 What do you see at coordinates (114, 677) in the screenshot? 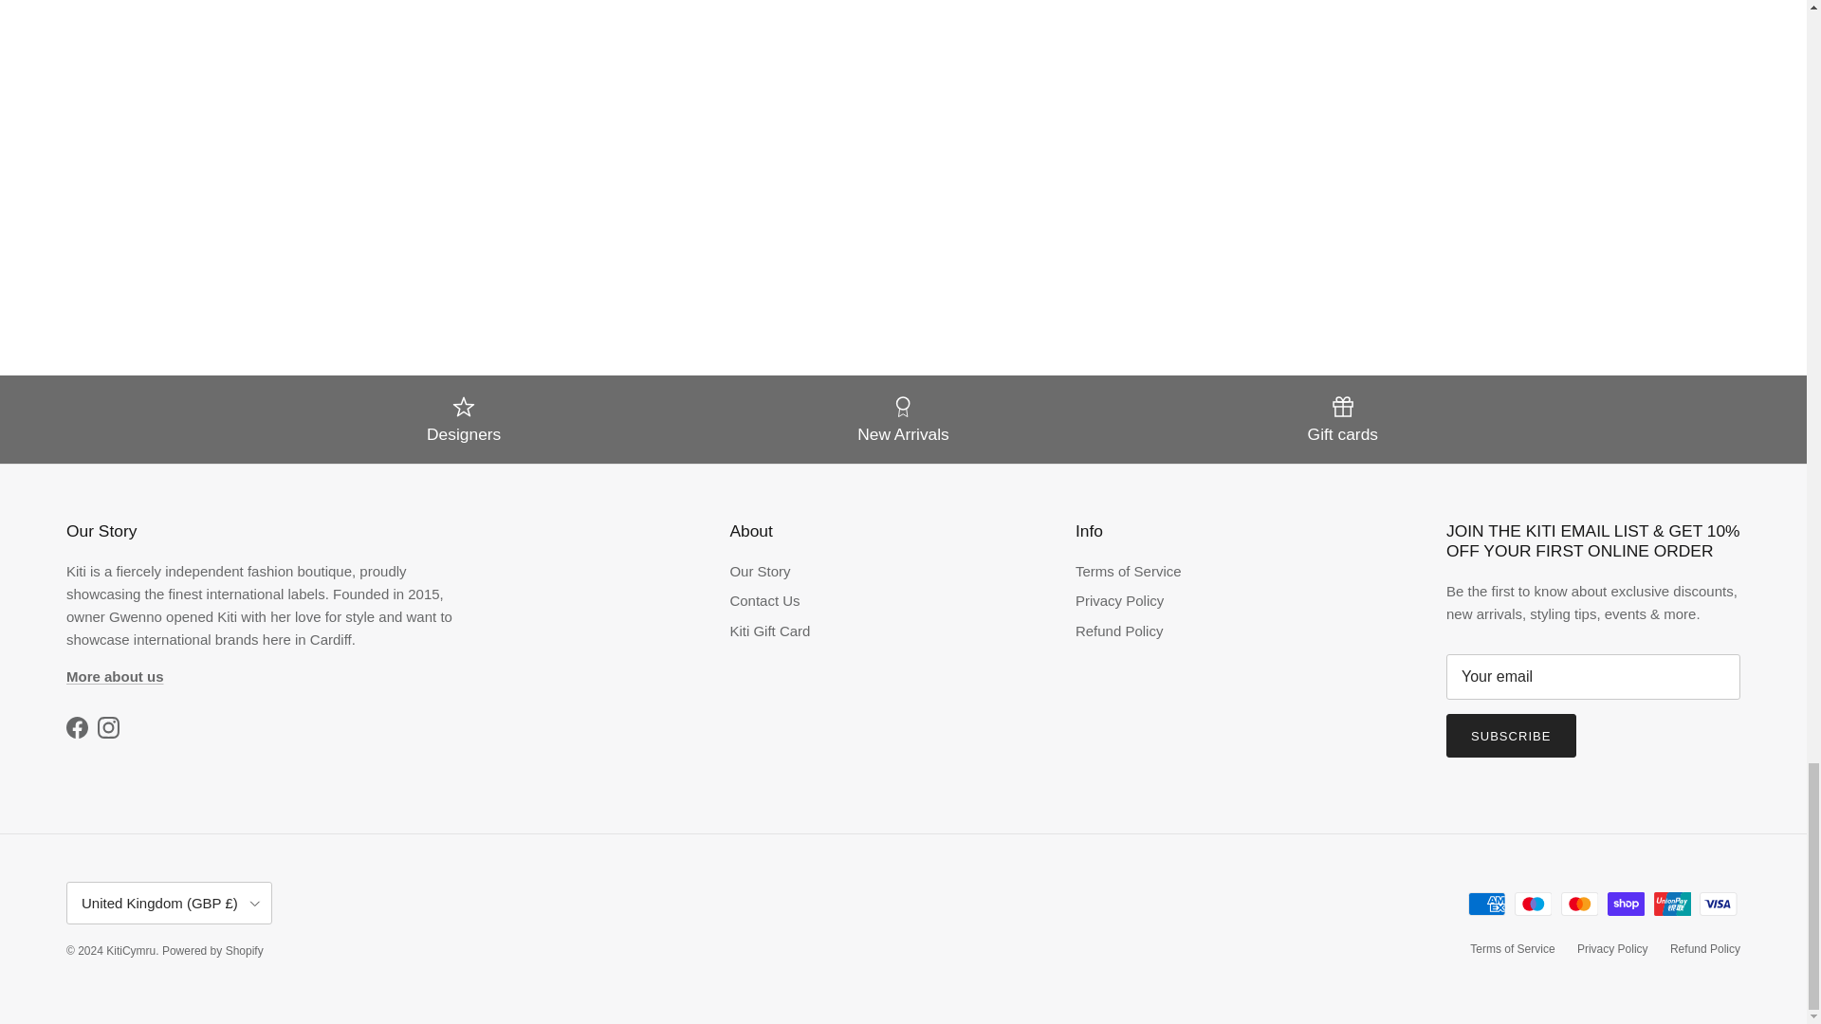
I see `Our Story` at bounding box center [114, 677].